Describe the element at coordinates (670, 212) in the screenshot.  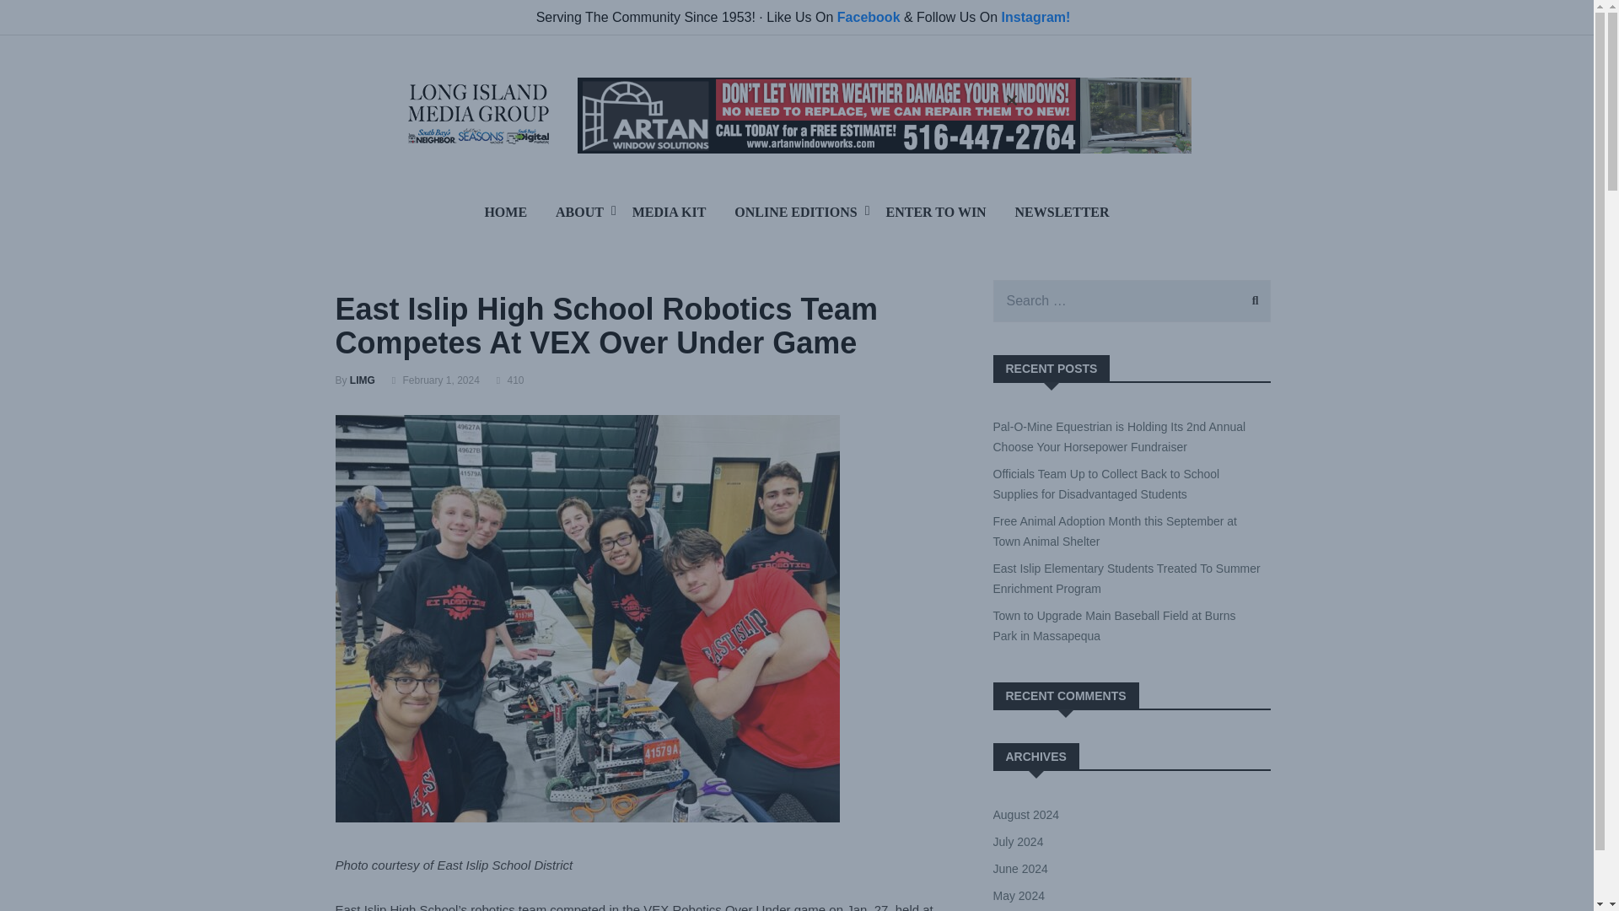
I see `MEDIA KIT` at that location.